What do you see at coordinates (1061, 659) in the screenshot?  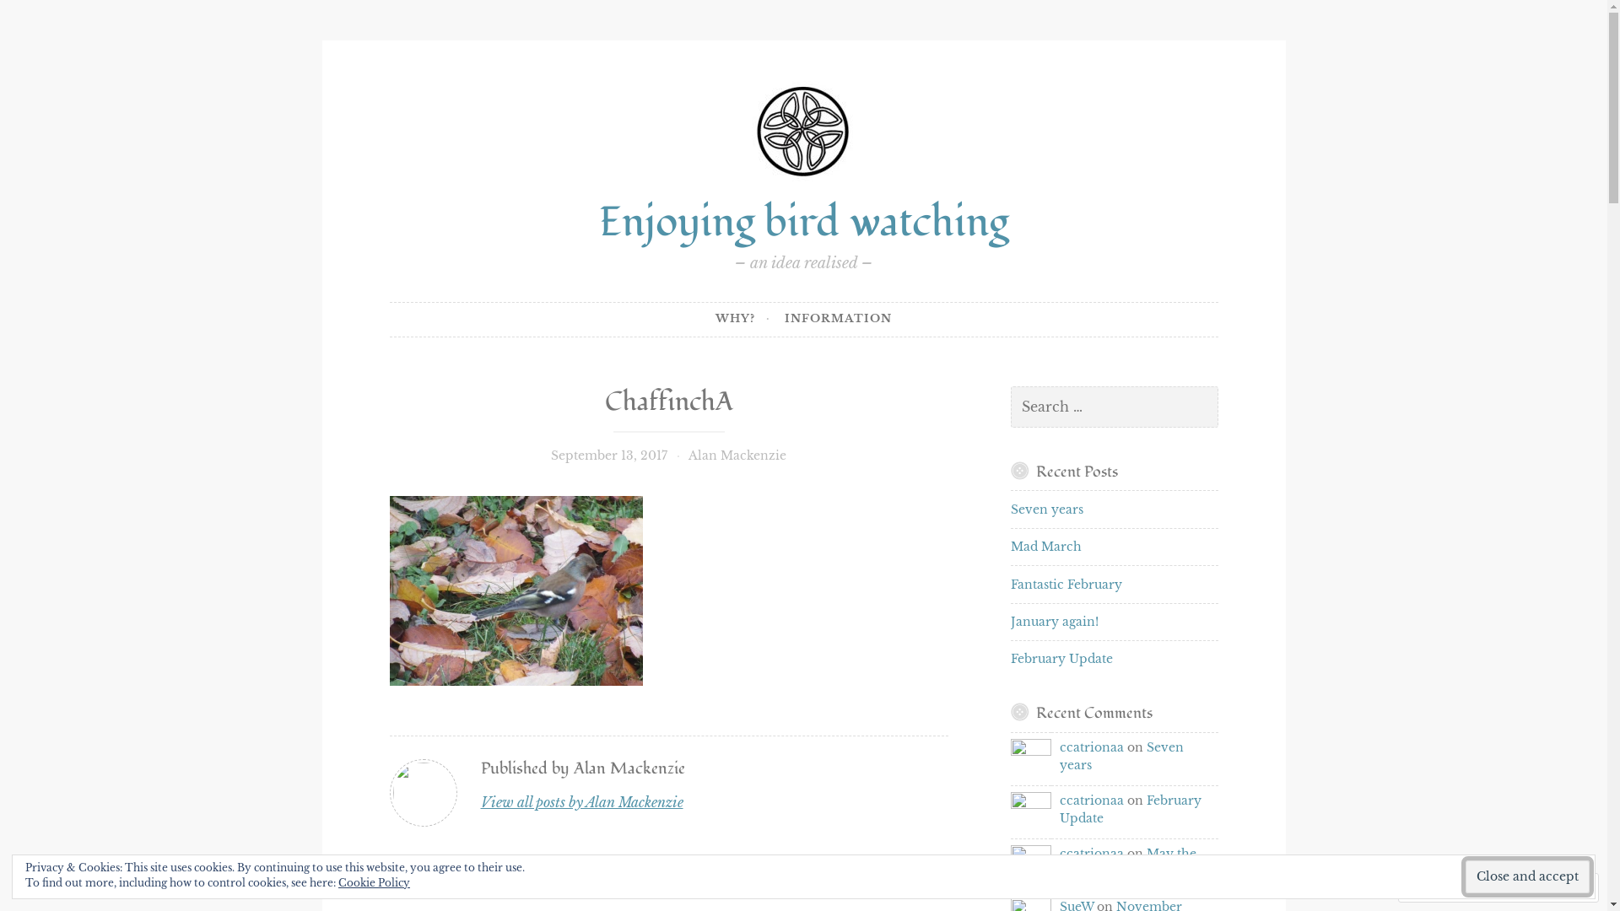 I see `February Update` at bounding box center [1061, 659].